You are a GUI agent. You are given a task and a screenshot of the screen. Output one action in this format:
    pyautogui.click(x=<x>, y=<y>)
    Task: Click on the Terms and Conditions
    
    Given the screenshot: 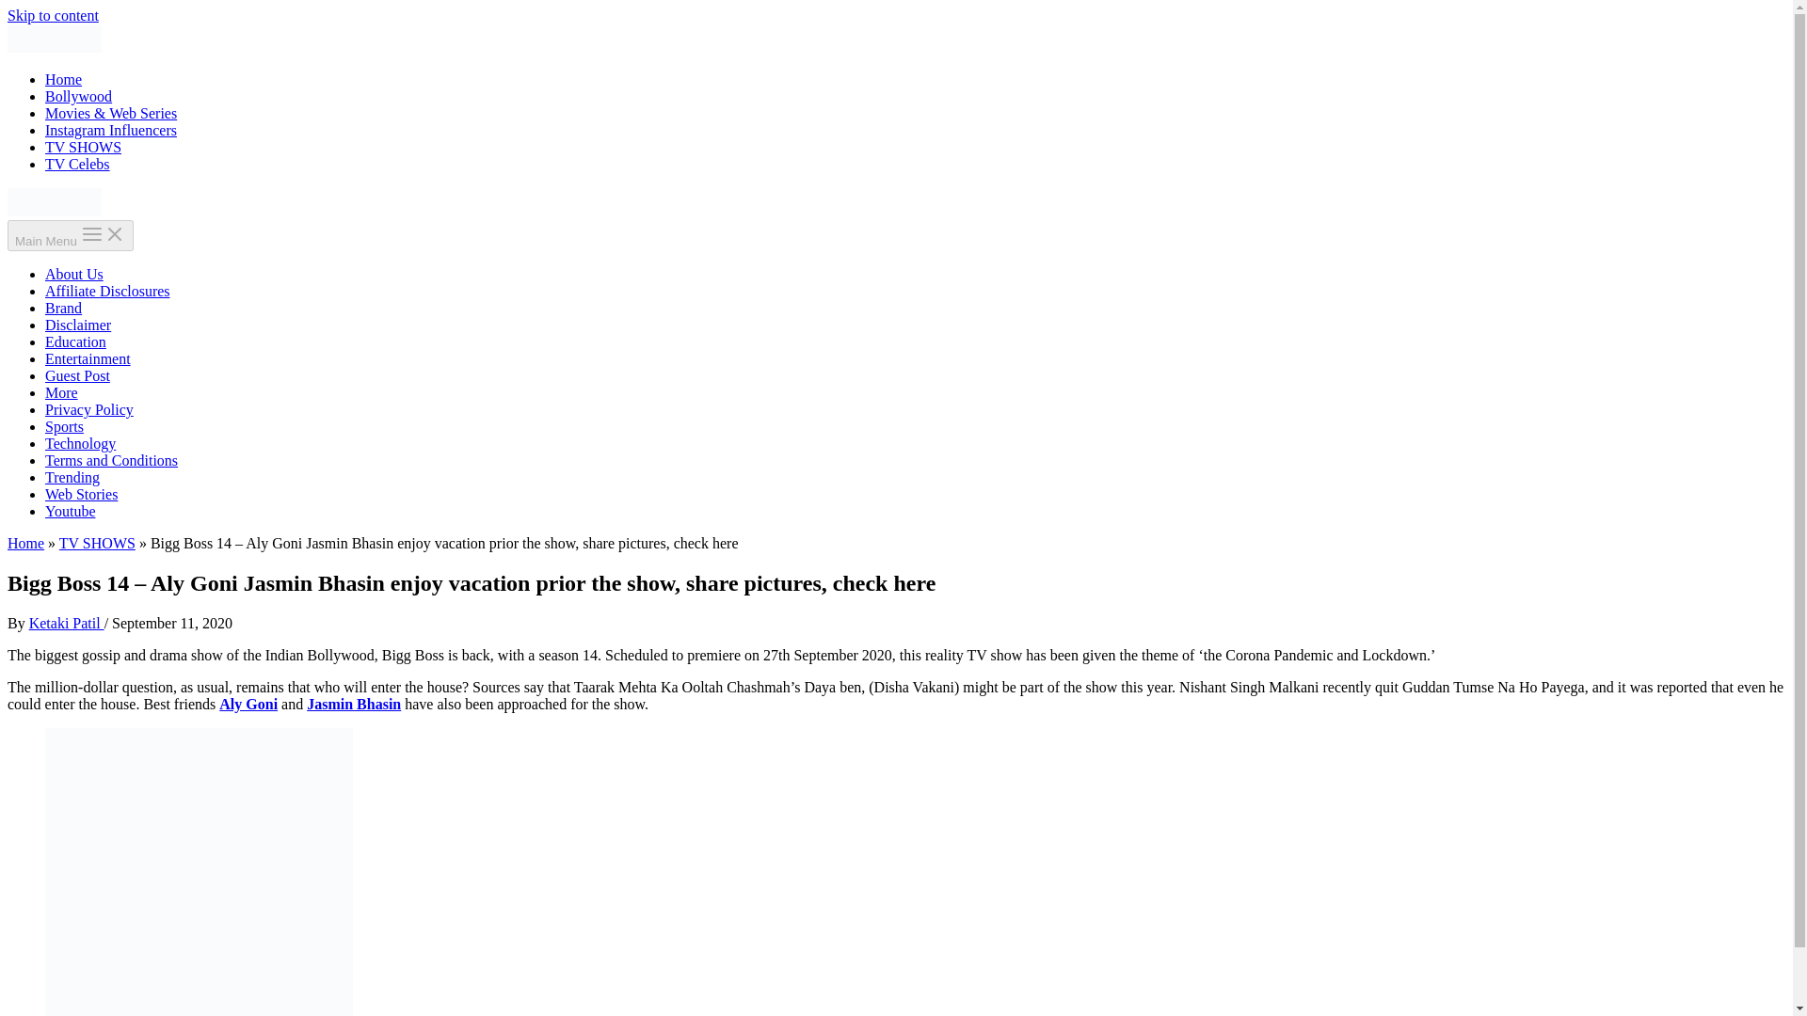 What is the action you would take?
    pyautogui.click(x=111, y=459)
    